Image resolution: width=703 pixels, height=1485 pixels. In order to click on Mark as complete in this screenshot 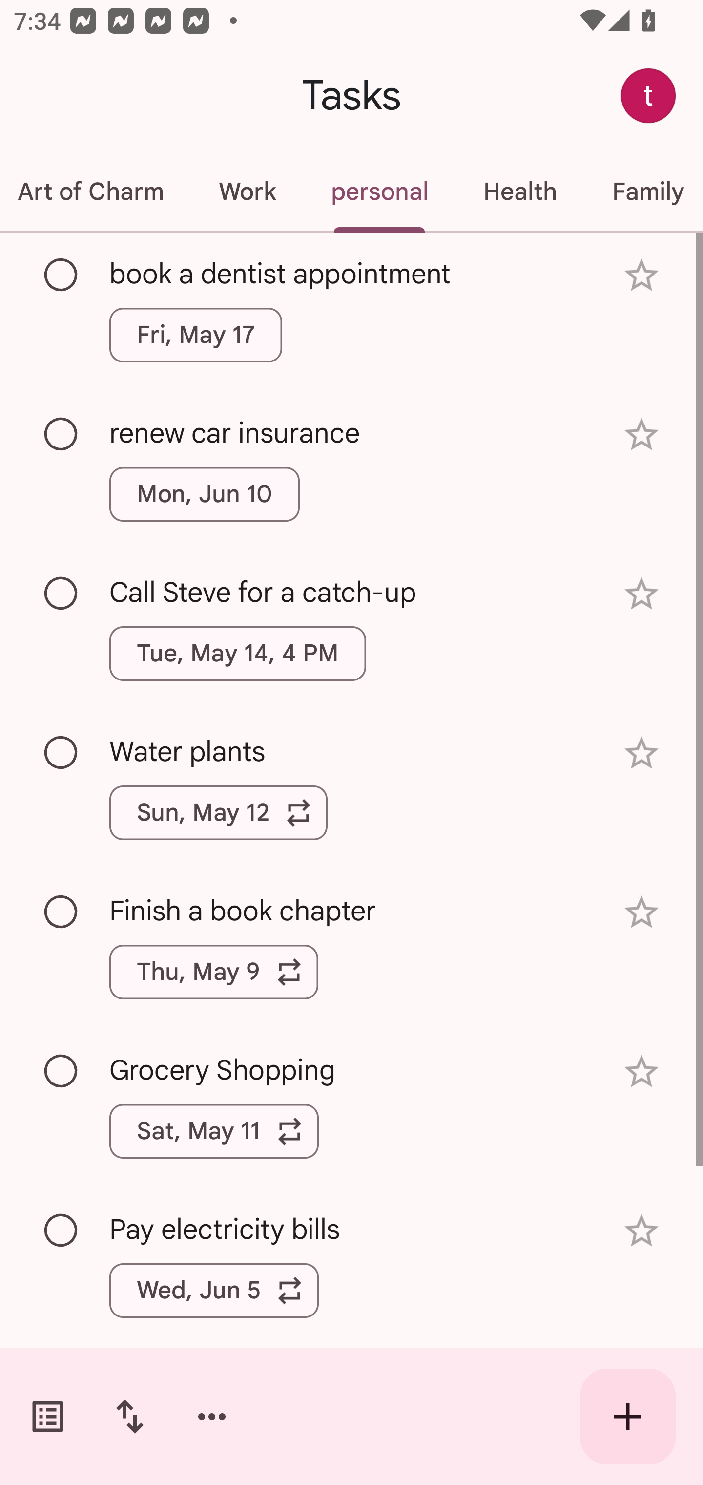, I will do `click(62, 912)`.